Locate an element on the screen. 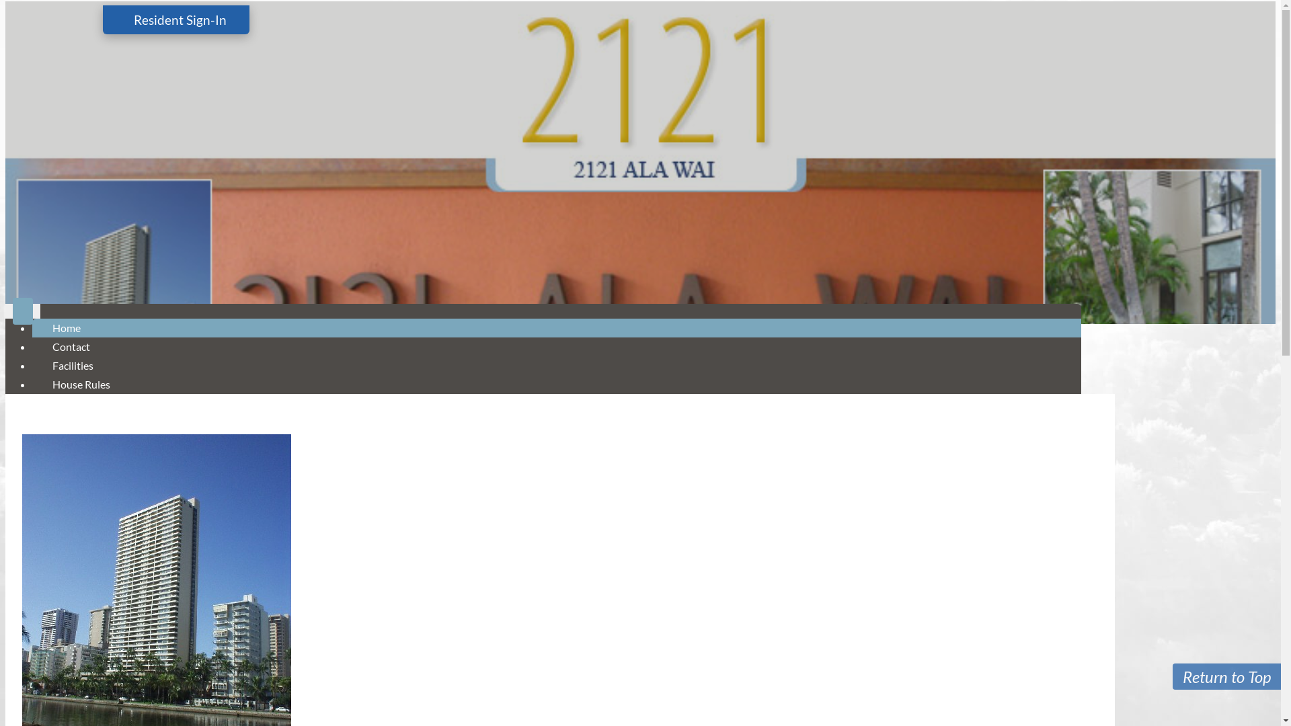 This screenshot has width=1291, height=726. Resident Sign-In is located at coordinates (175, 20).